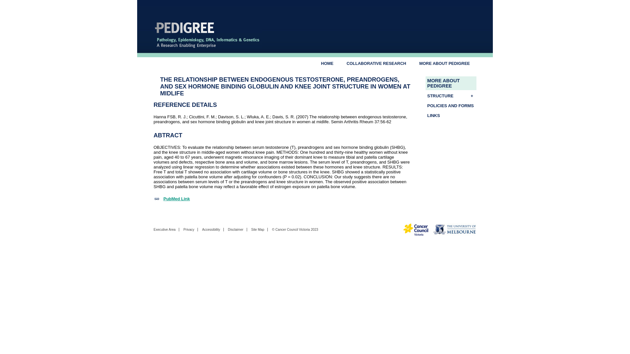  Describe the element at coordinates (236, 229) in the screenshot. I see `Disclaimer` at that location.